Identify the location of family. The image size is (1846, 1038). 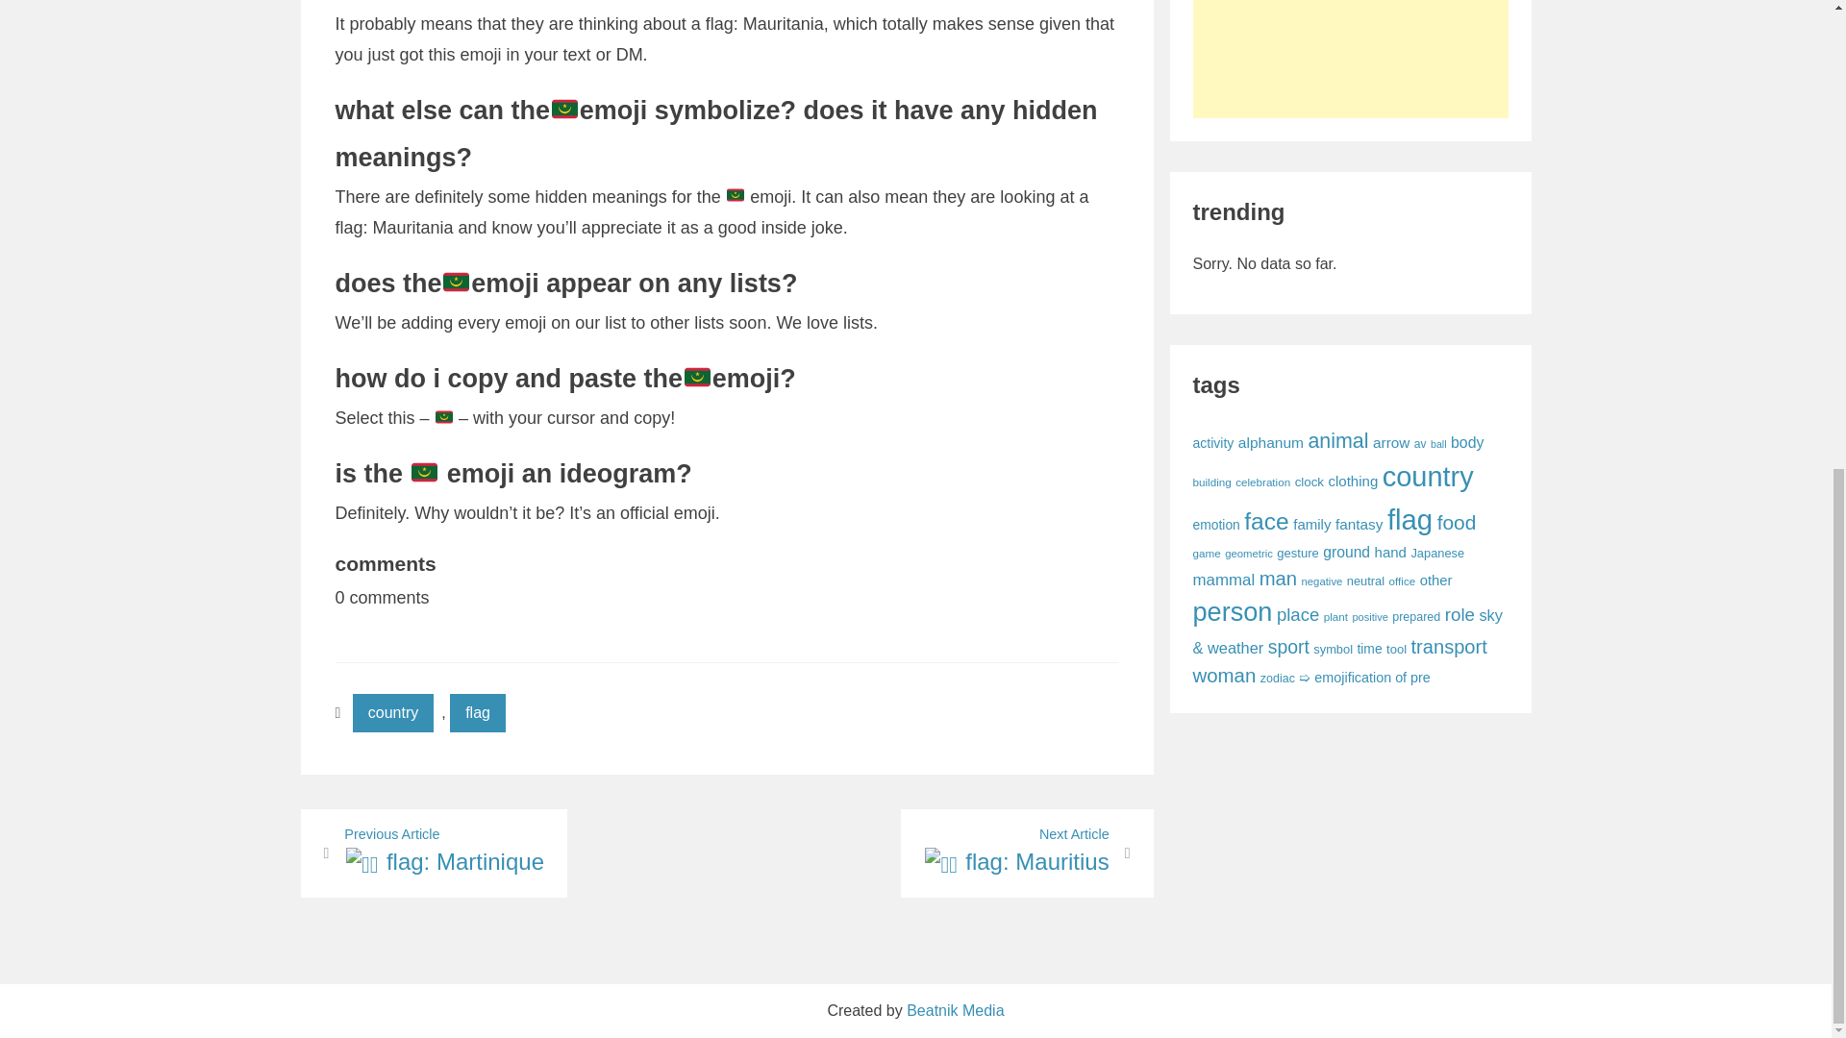
(1311, 524).